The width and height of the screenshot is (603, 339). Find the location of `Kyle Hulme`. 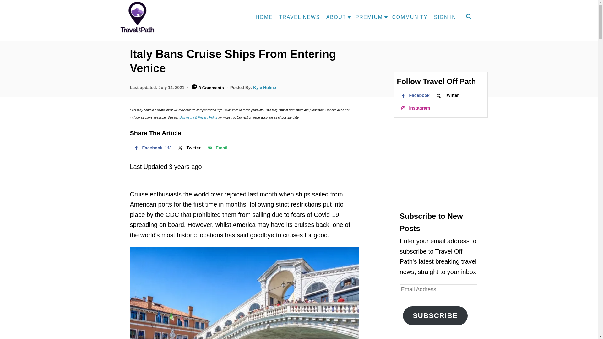

Kyle Hulme is located at coordinates (264, 87).